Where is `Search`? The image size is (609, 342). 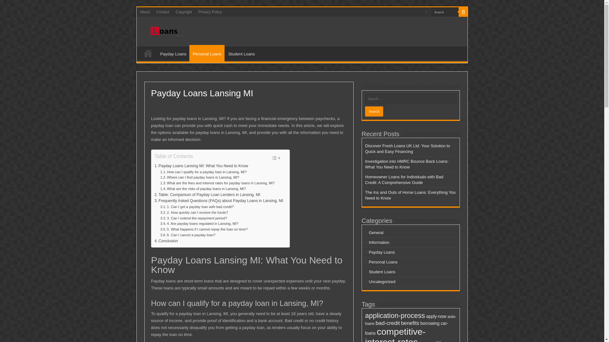 Search is located at coordinates (444, 11).